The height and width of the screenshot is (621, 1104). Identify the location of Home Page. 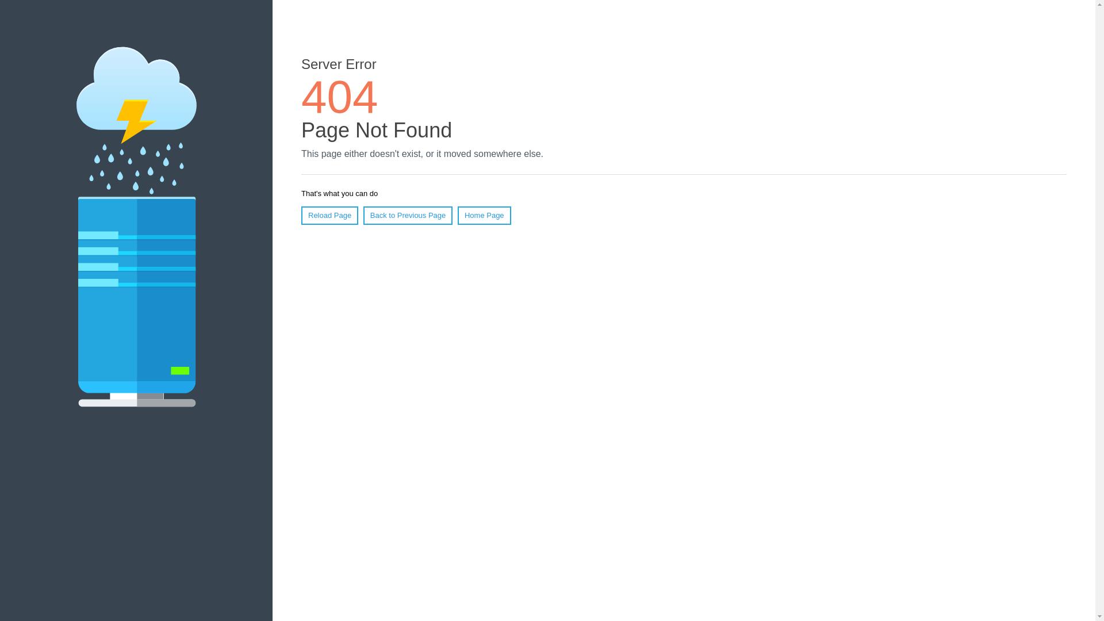
(484, 216).